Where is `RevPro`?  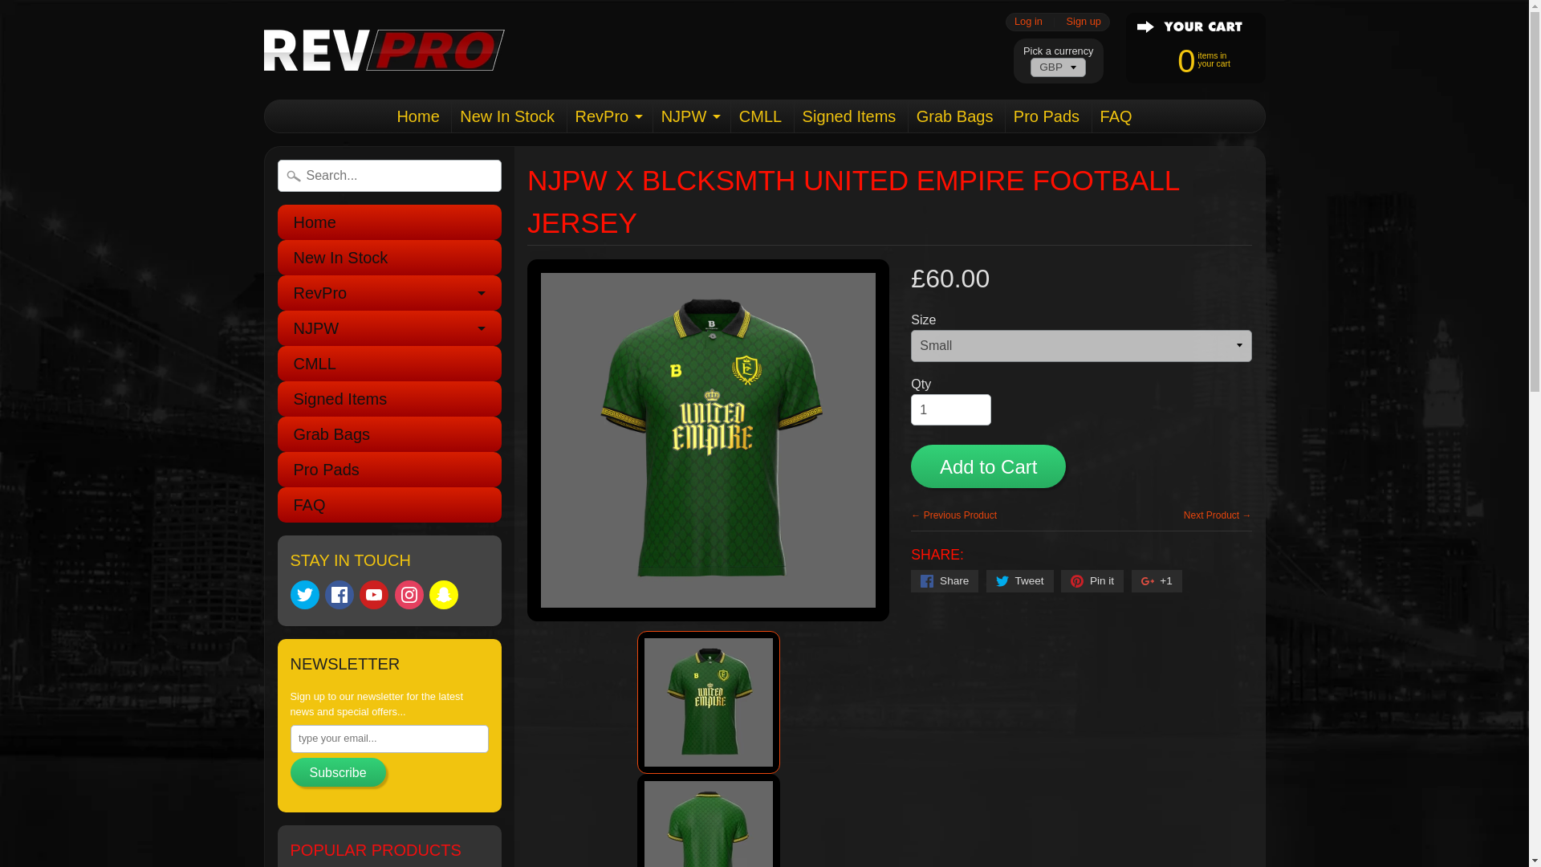 RevPro is located at coordinates (608, 116).